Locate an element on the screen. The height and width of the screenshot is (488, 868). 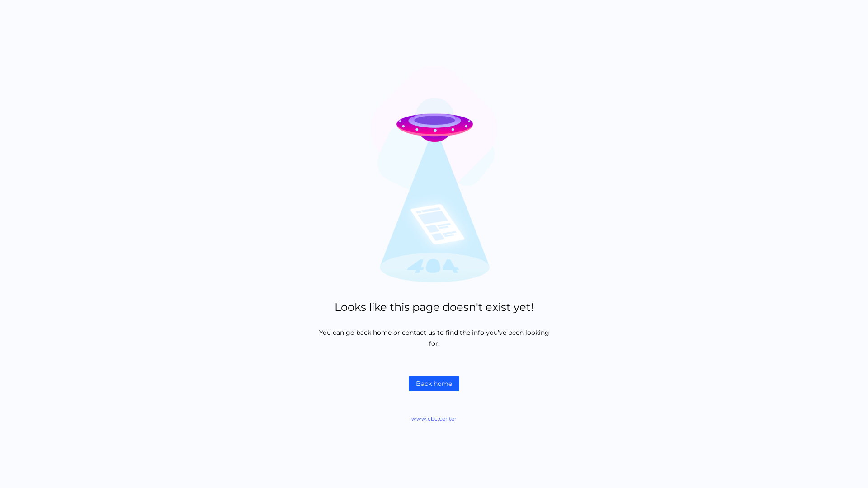
www.cbc.center is located at coordinates (434, 418).